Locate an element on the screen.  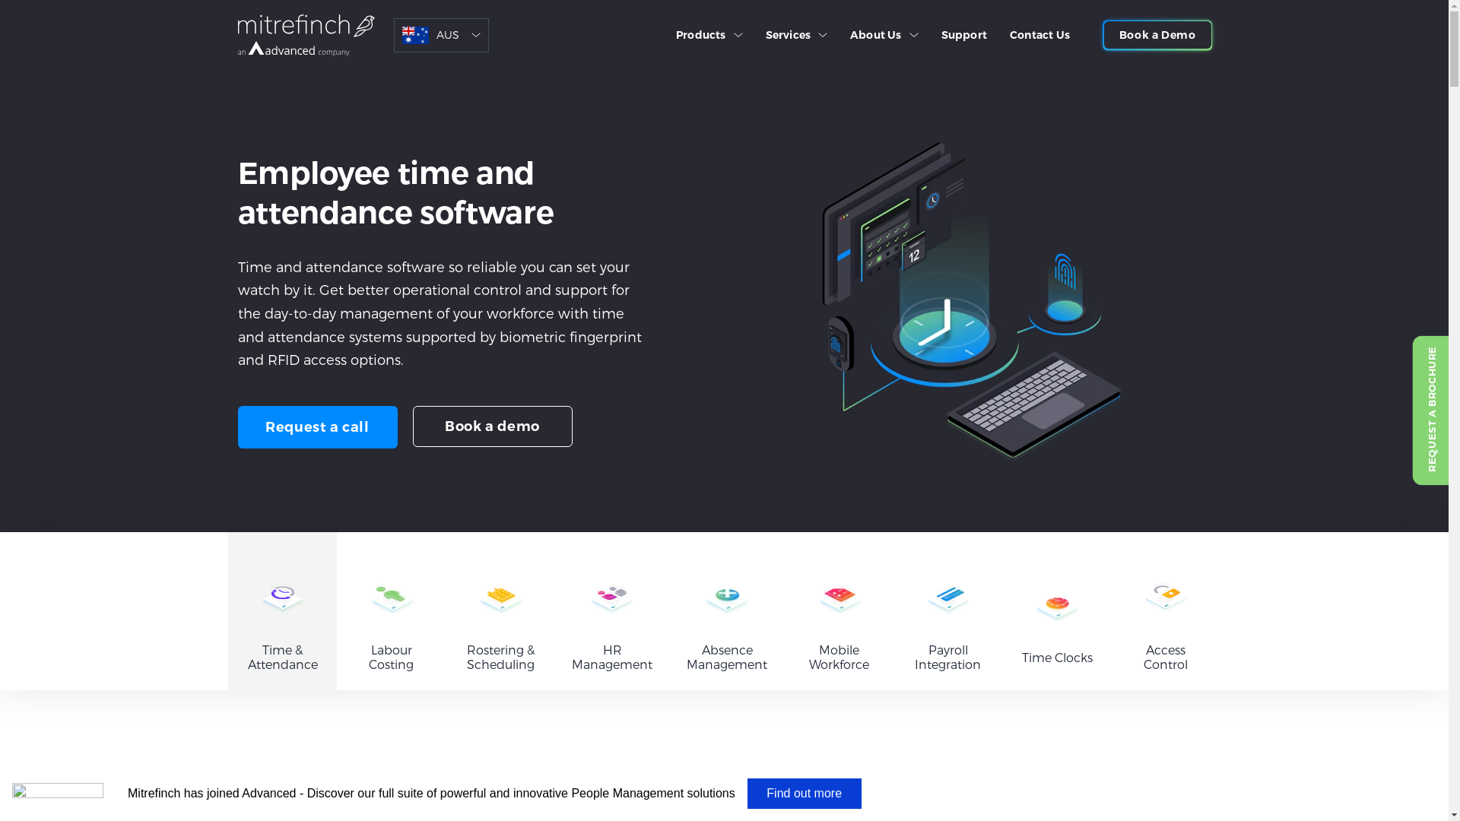
Book a demo is located at coordinates (492, 427).